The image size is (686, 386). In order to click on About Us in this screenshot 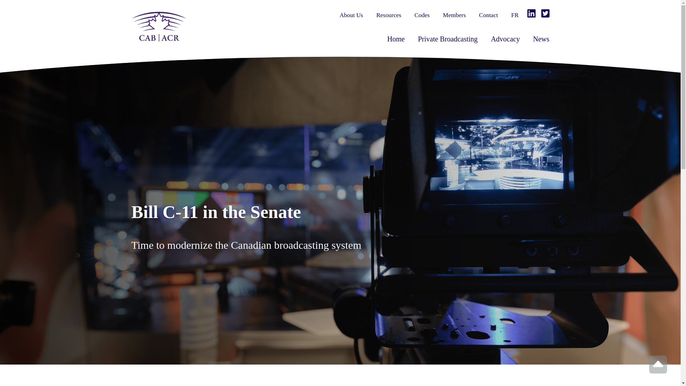, I will do `click(352, 15)`.